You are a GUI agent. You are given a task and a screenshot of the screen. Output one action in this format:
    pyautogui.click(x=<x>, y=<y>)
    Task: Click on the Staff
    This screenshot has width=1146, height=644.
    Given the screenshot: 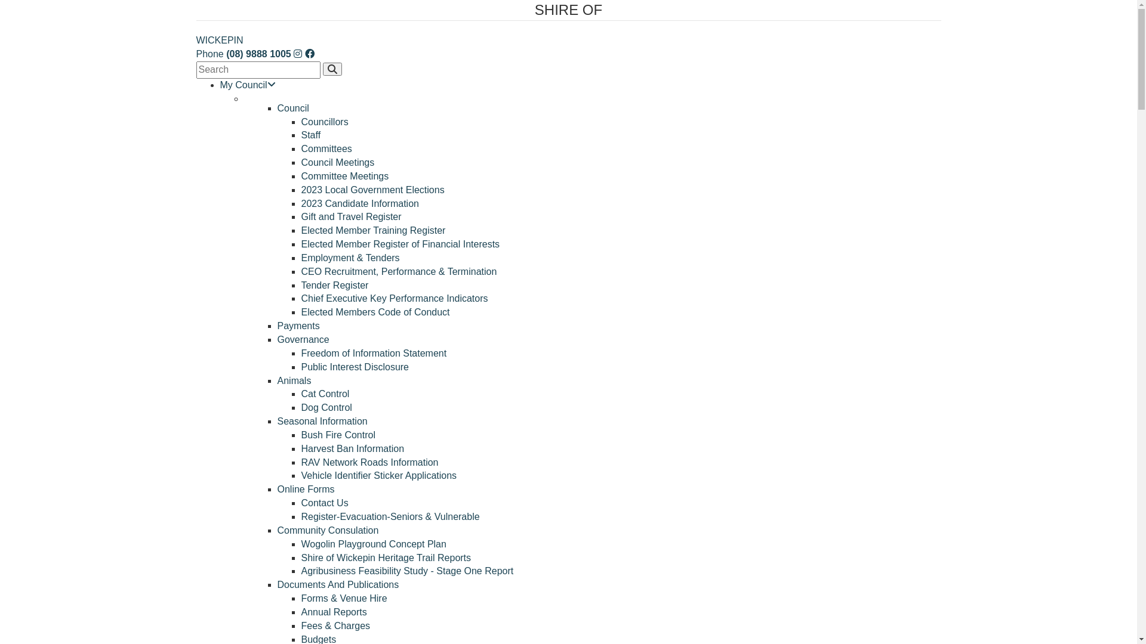 What is the action you would take?
    pyautogui.click(x=310, y=135)
    